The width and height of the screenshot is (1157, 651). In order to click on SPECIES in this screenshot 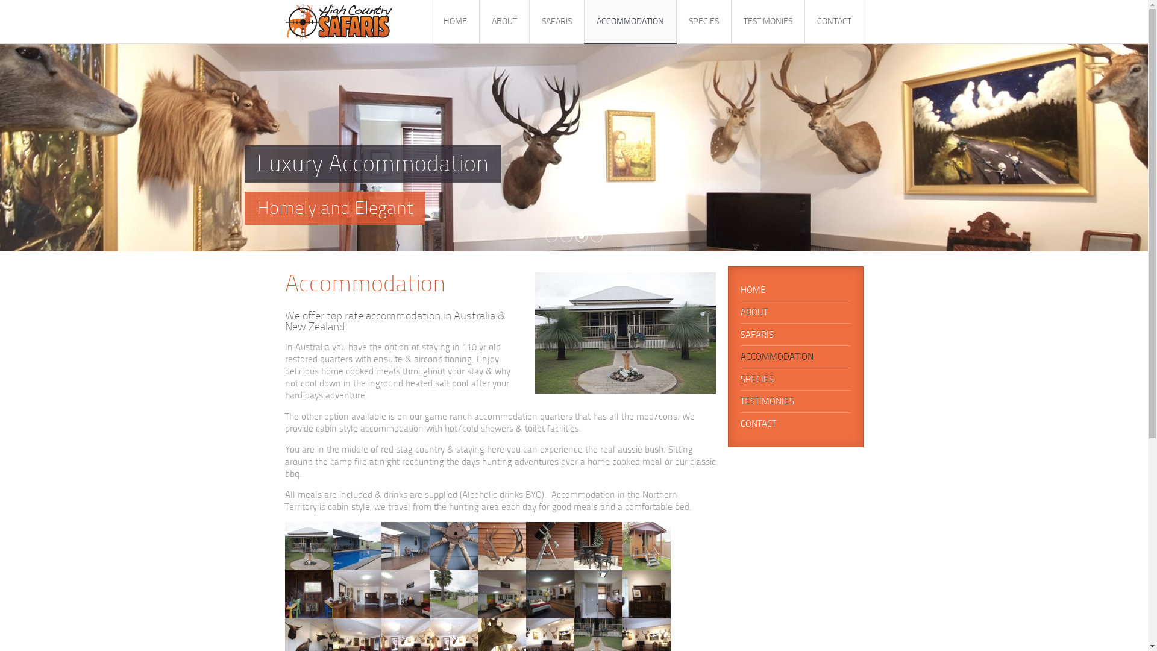, I will do `click(704, 22)`.